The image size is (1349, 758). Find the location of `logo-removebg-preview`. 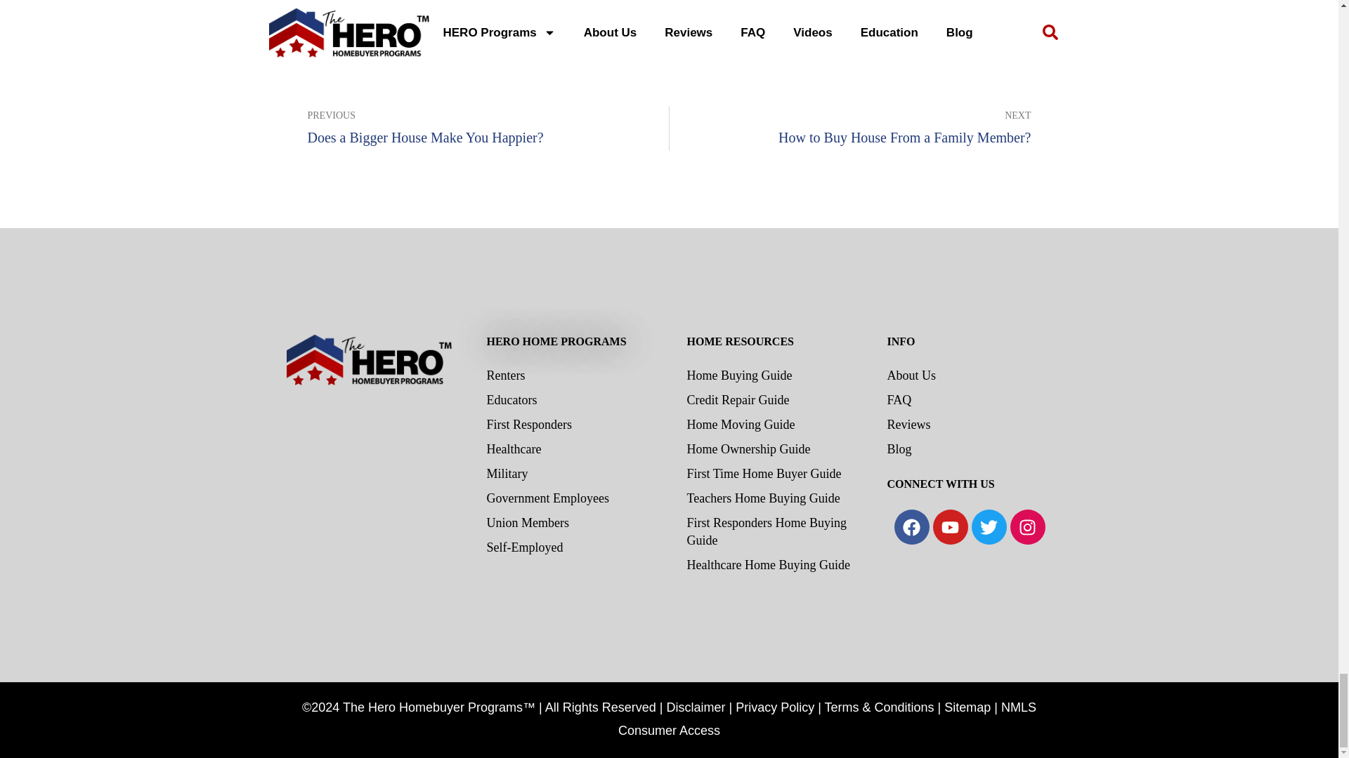

logo-removebg-preview is located at coordinates (368, 435).